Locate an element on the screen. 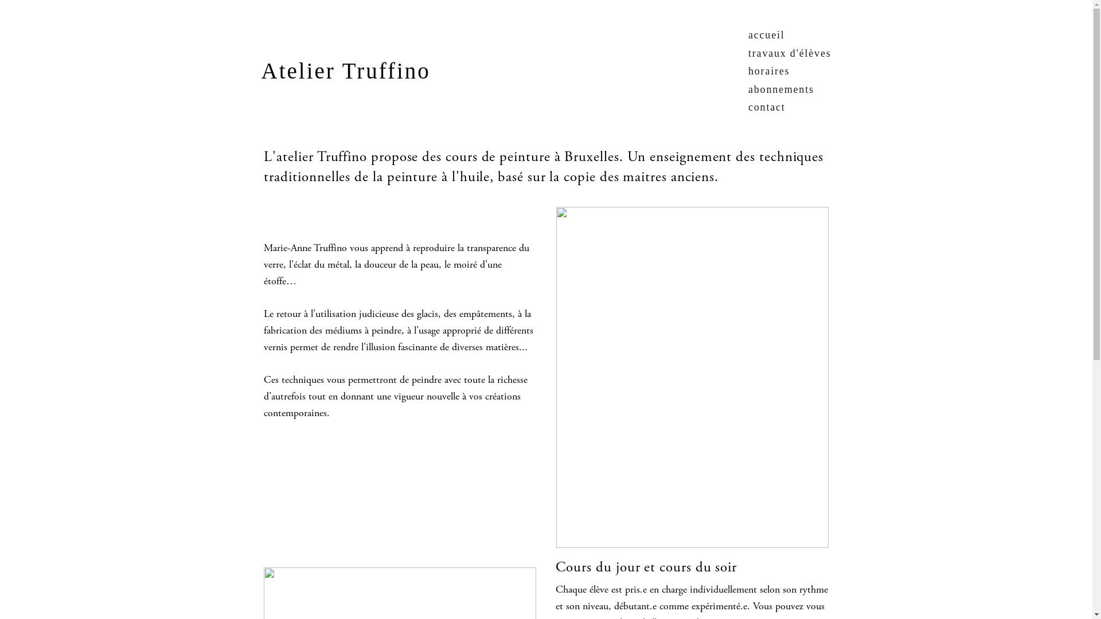 The image size is (1101, 619). accueil is located at coordinates (767, 36).